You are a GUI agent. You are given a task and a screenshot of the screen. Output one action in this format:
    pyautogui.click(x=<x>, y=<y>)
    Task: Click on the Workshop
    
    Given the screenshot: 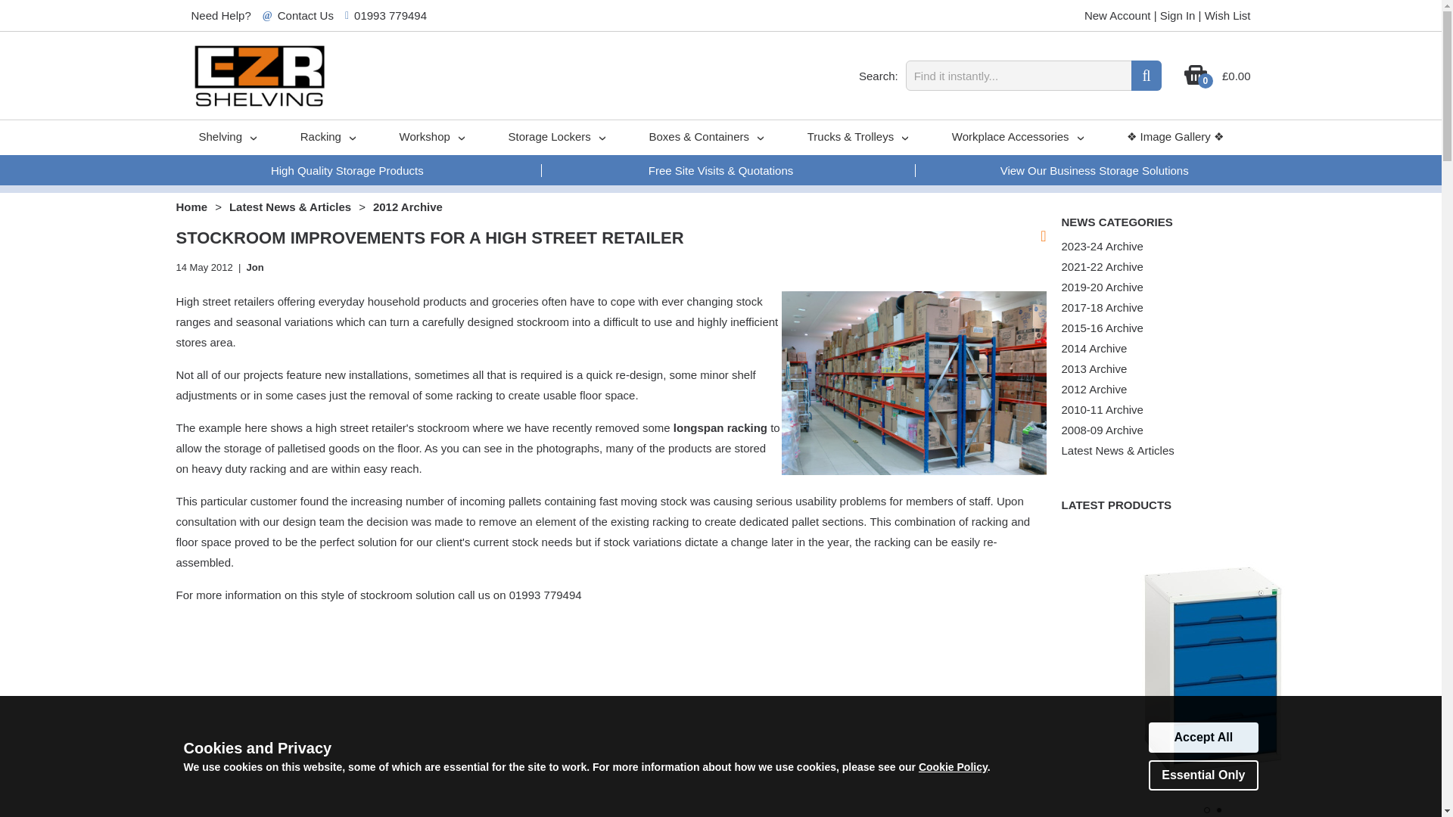 What is the action you would take?
    pyautogui.click(x=431, y=138)
    